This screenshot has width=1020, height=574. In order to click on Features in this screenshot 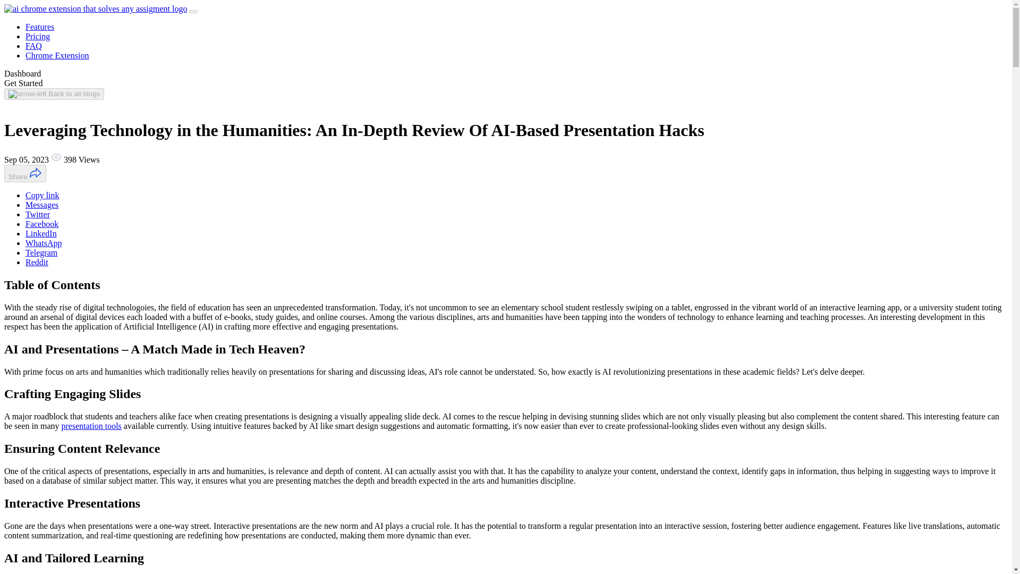, I will do `click(39, 27)`.